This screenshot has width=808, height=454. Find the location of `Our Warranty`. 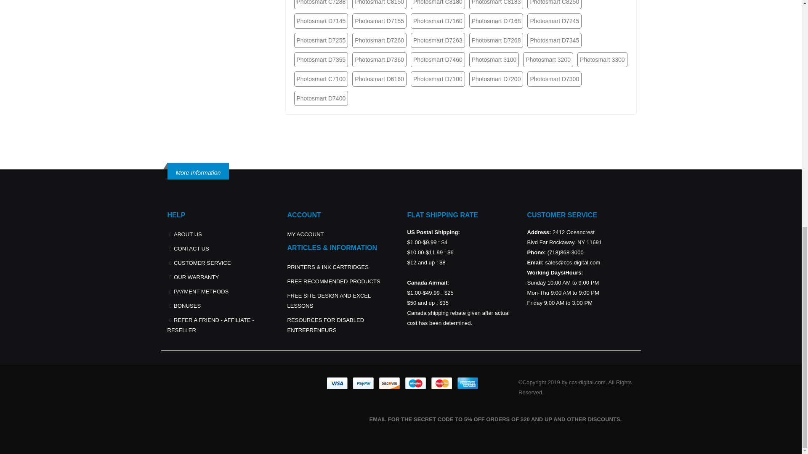

Our Warranty is located at coordinates (196, 277).